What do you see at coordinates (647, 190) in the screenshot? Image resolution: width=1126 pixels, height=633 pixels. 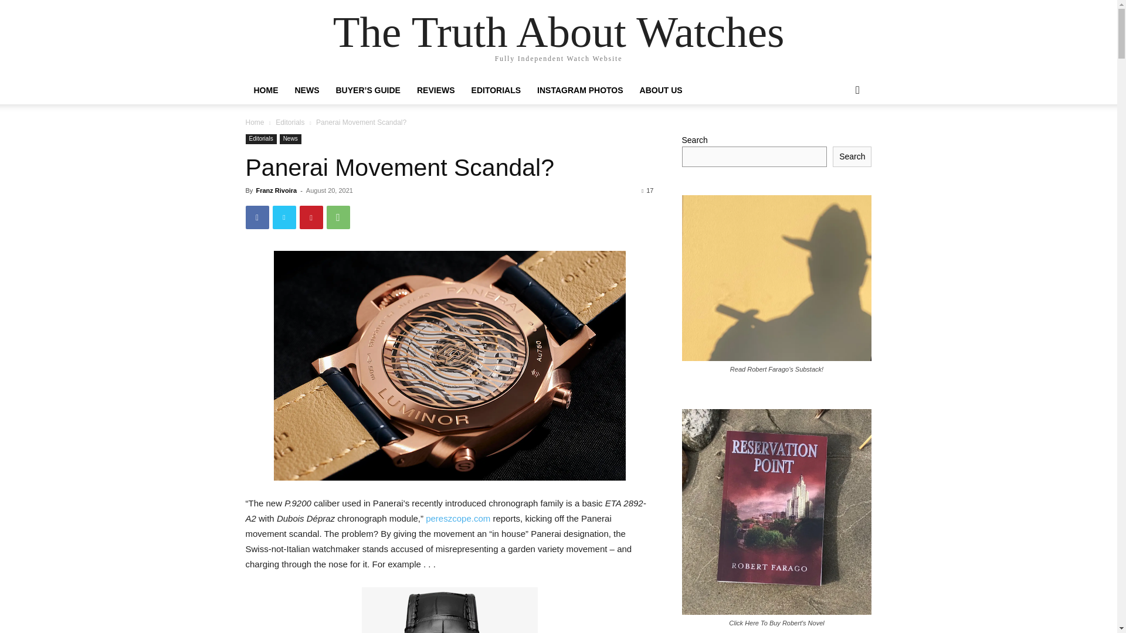 I see `17` at bounding box center [647, 190].